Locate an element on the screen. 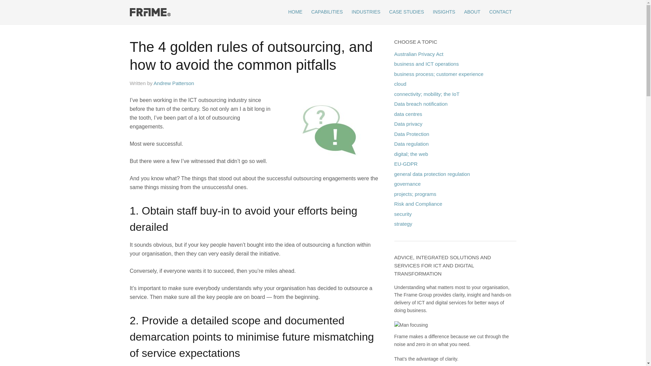 This screenshot has height=366, width=651. connectivity; mobility; the IoT is located at coordinates (427, 94).